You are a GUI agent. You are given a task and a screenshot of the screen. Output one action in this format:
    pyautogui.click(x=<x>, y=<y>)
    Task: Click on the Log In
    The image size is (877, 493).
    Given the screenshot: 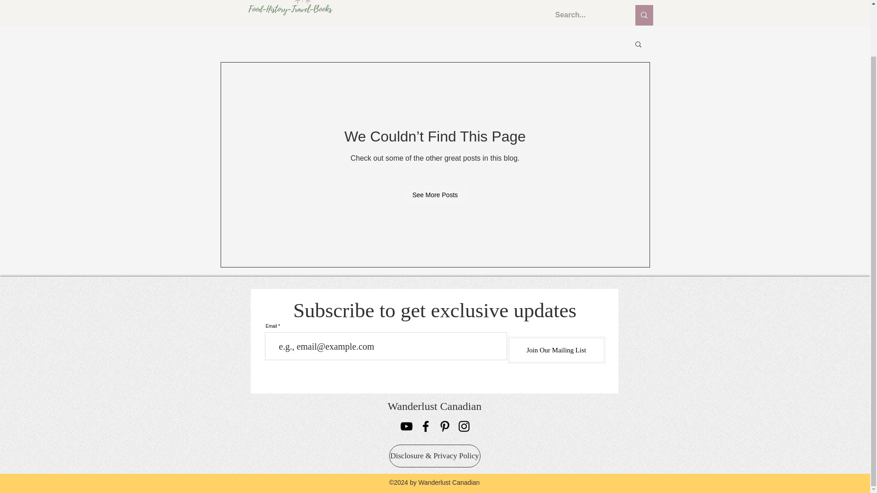 What is the action you would take?
    pyautogui.click(x=627, y=1)
    